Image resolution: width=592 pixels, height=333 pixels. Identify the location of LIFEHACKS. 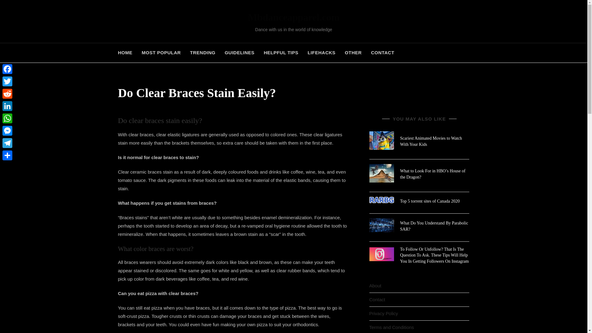
(321, 53).